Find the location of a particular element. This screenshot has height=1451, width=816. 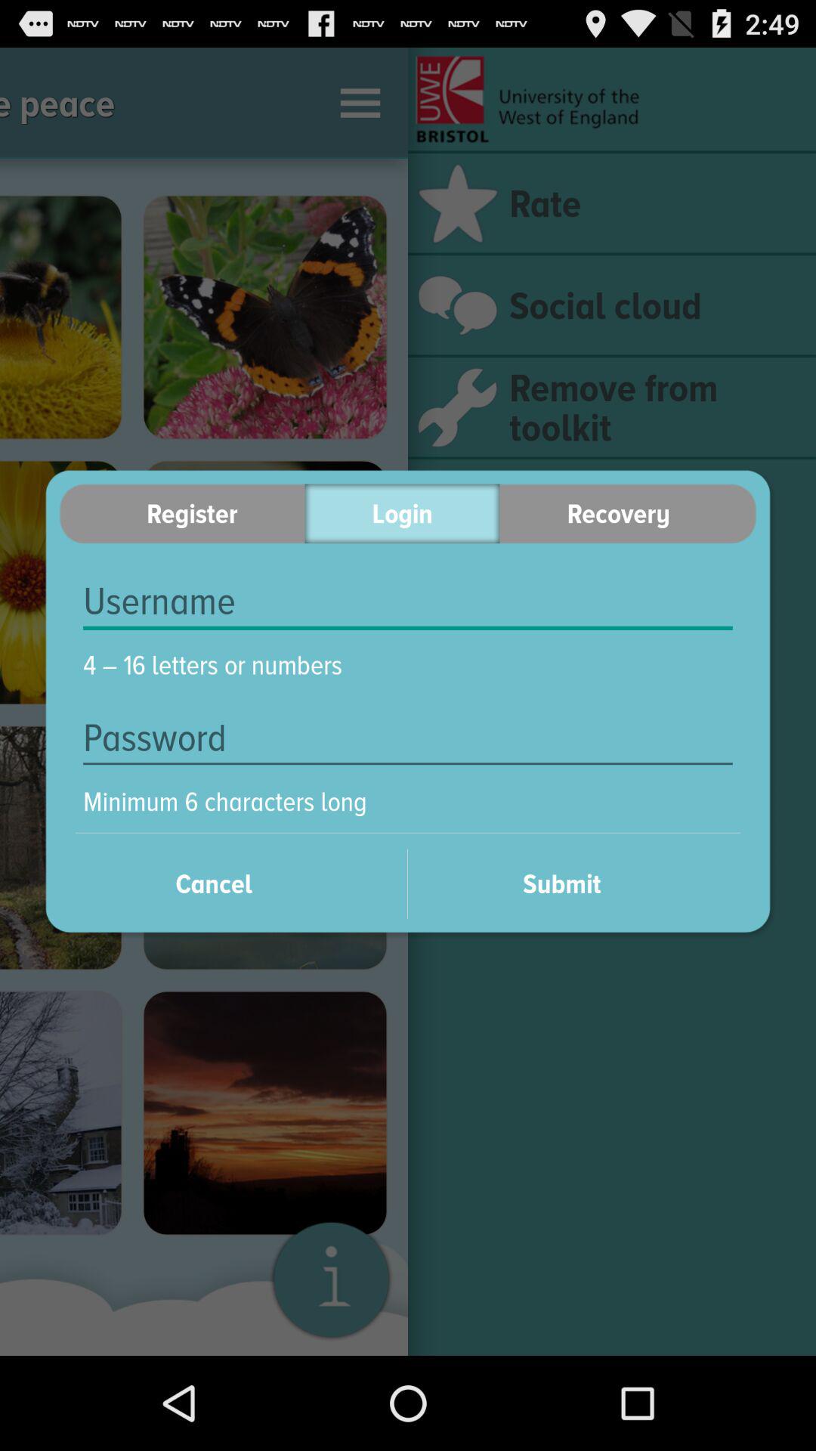

click recovery icon is located at coordinates (628, 514).